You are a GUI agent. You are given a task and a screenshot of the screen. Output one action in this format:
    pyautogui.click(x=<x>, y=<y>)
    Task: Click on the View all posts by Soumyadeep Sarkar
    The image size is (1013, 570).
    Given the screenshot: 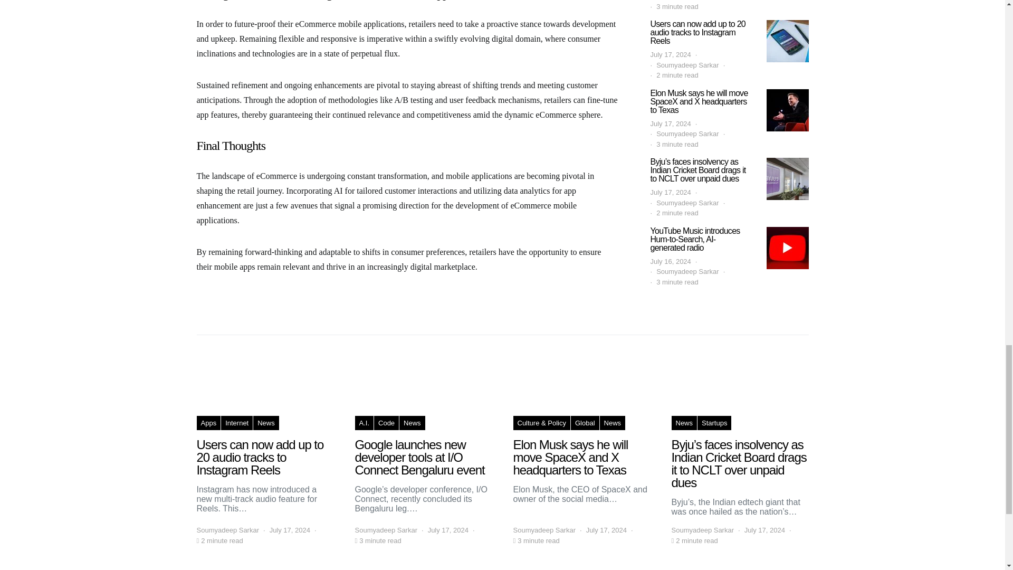 What is the action you would take?
    pyautogui.click(x=386, y=530)
    